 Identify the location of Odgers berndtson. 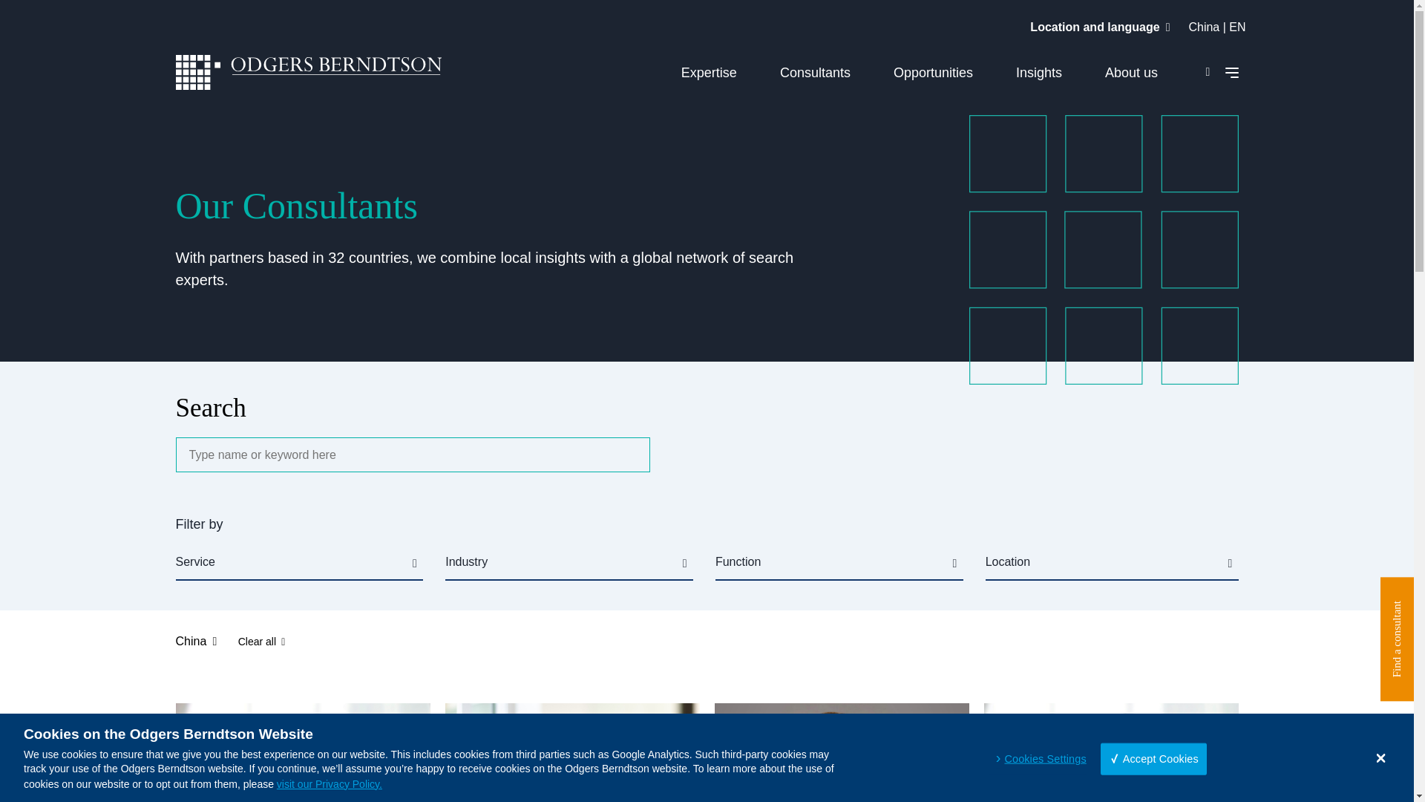
(308, 74).